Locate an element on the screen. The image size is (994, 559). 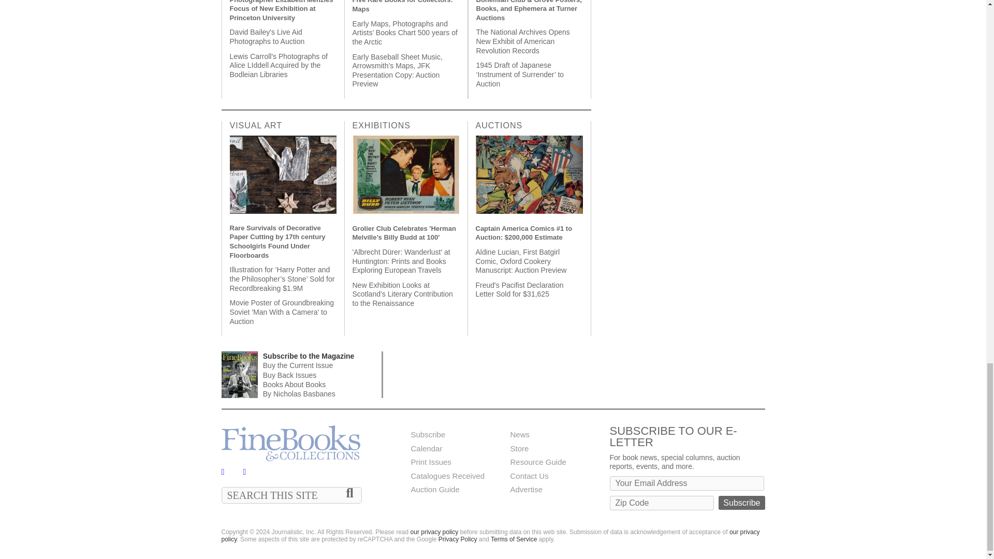
Subscribe is located at coordinates (741, 502).